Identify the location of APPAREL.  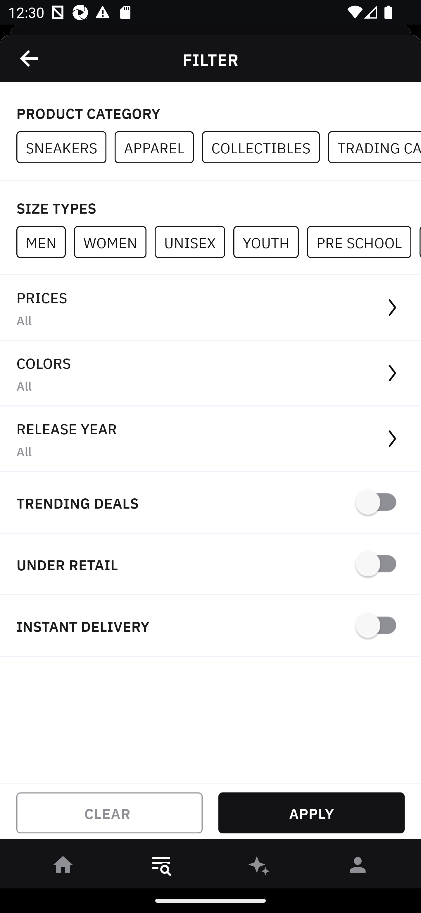
(158, 147).